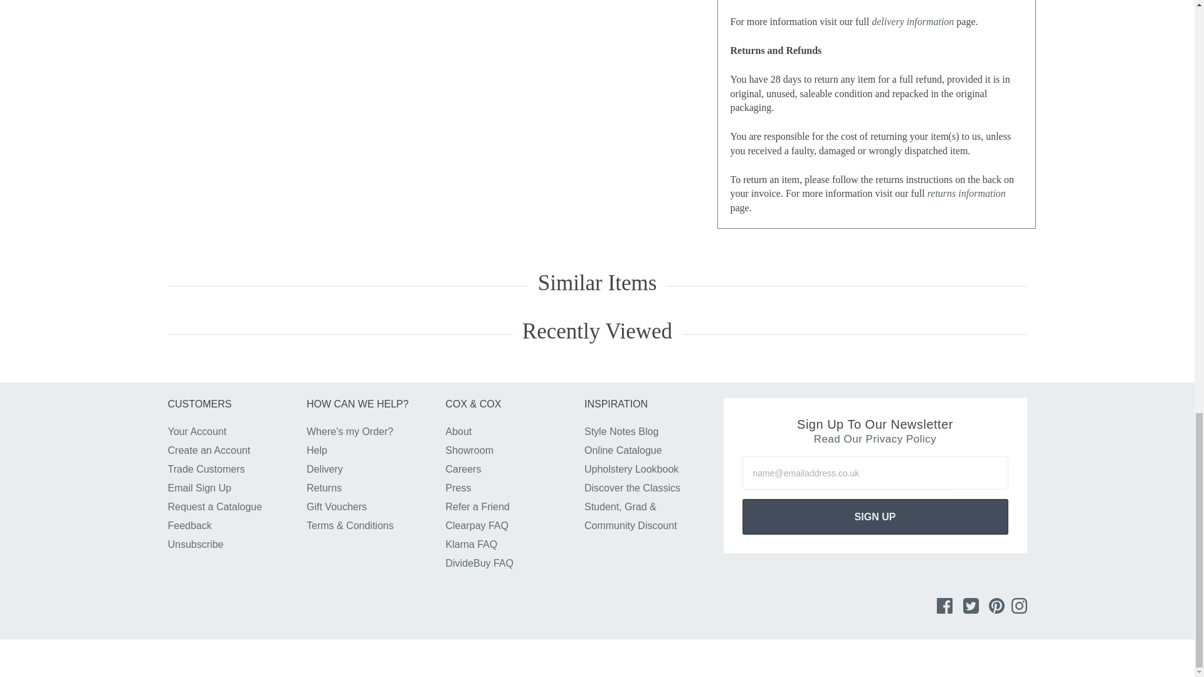  I want to click on Follow us on Pinterest, so click(996, 606).